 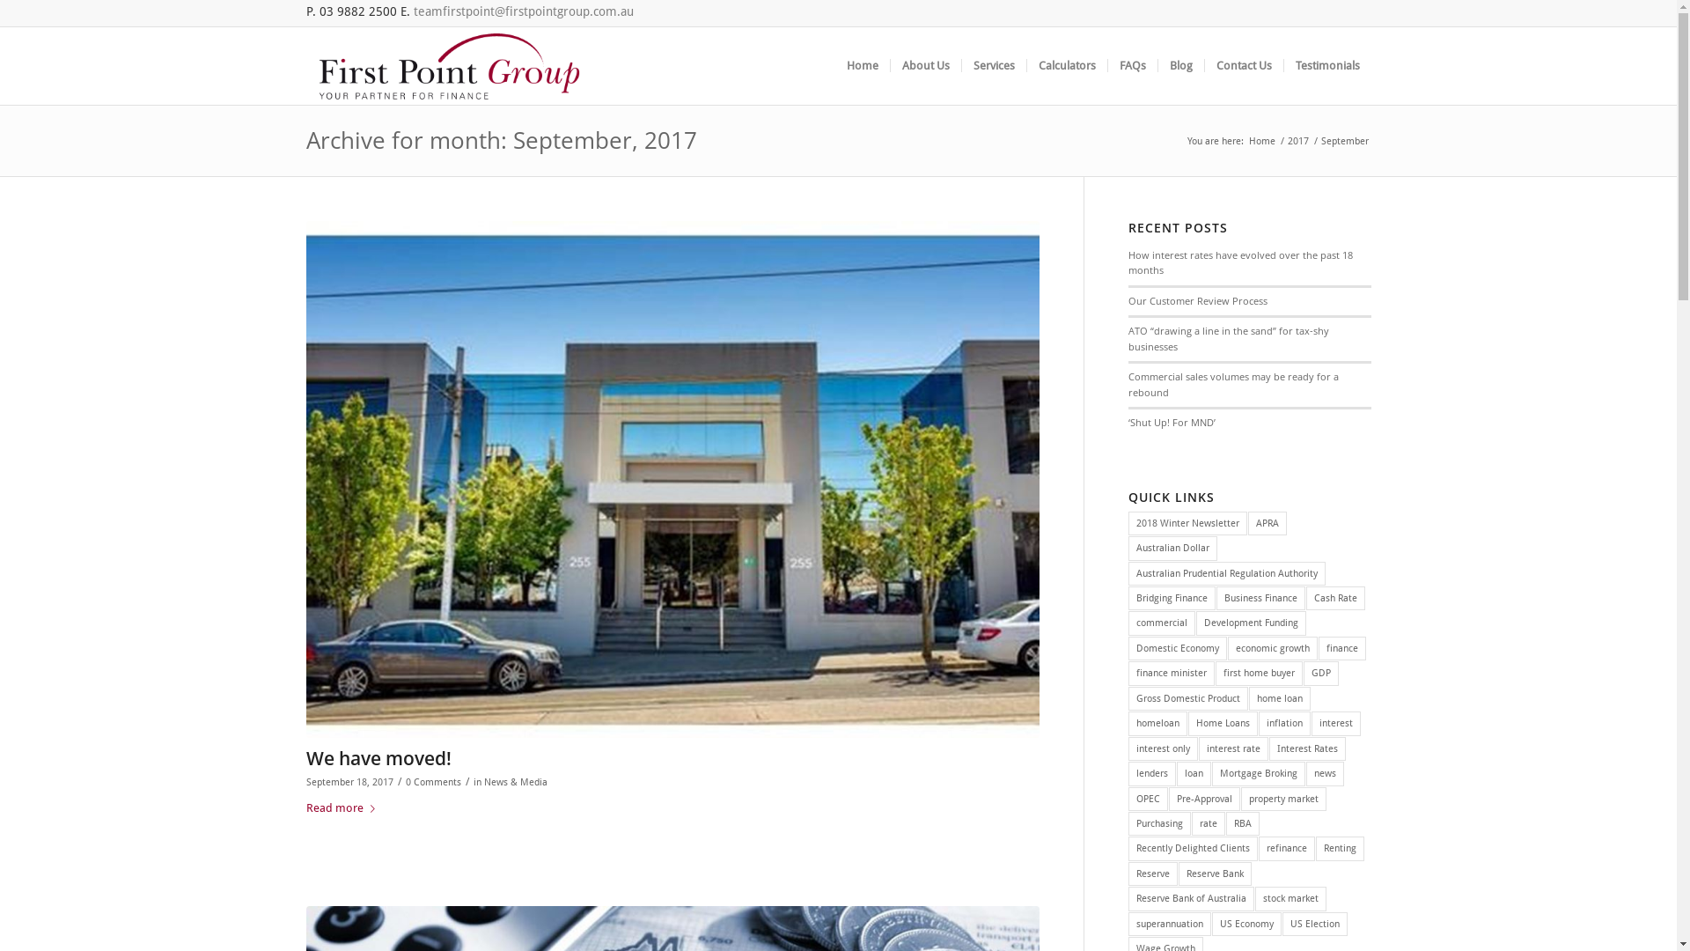 What do you see at coordinates (994, 66) in the screenshot?
I see `Services` at bounding box center [994, 66].